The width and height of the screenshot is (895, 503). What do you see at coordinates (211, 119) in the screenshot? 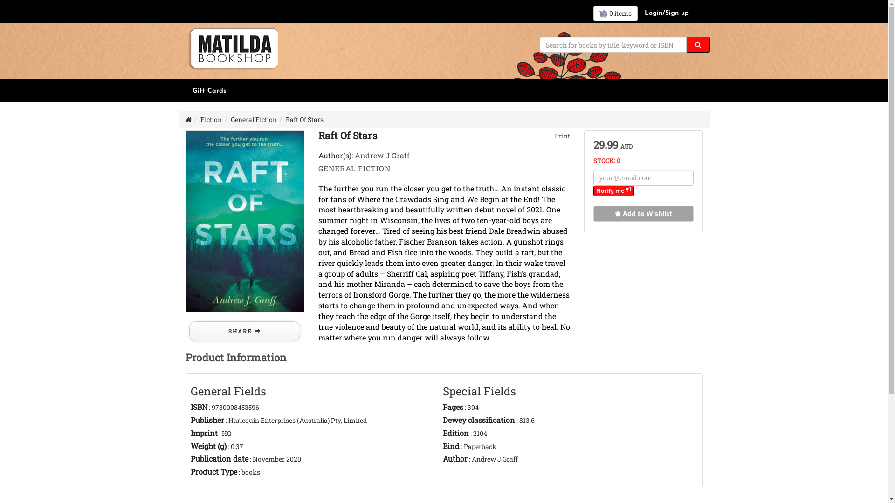
I see `Fiction` at bounding box center [211, 119].